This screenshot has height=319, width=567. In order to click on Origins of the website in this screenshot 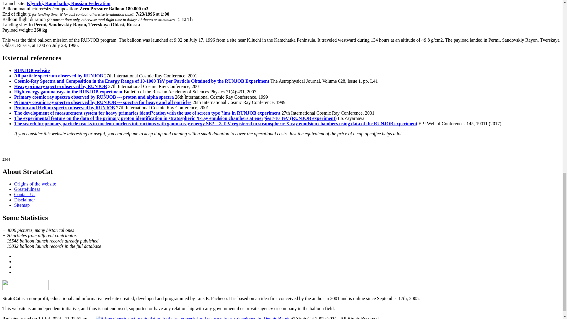, I will do `click(35, 184)`.